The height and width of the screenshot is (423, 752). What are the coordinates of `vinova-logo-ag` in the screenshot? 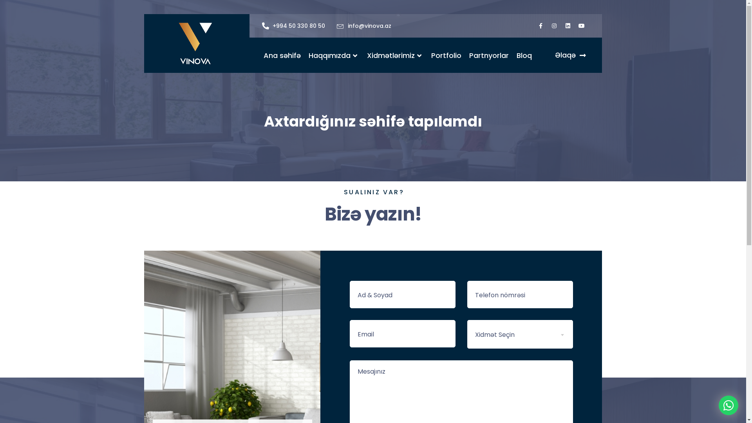 It's located at (197, 43).